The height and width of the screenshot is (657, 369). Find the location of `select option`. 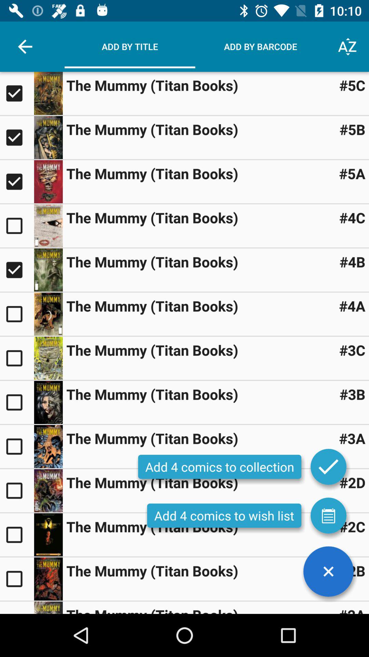

select option is located at coordinates (17, 579).